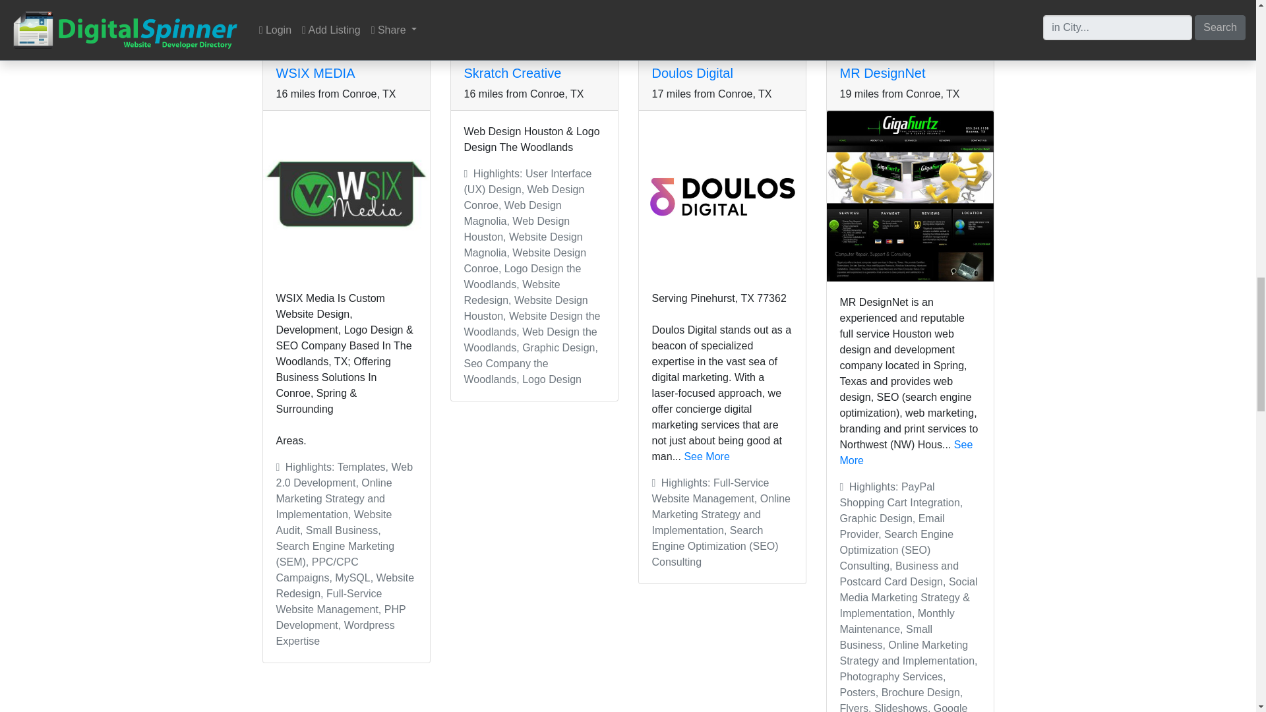 The height and width of the screenshot is (712, 1266). I want to click on Doulos Digital, so click(692, 73).